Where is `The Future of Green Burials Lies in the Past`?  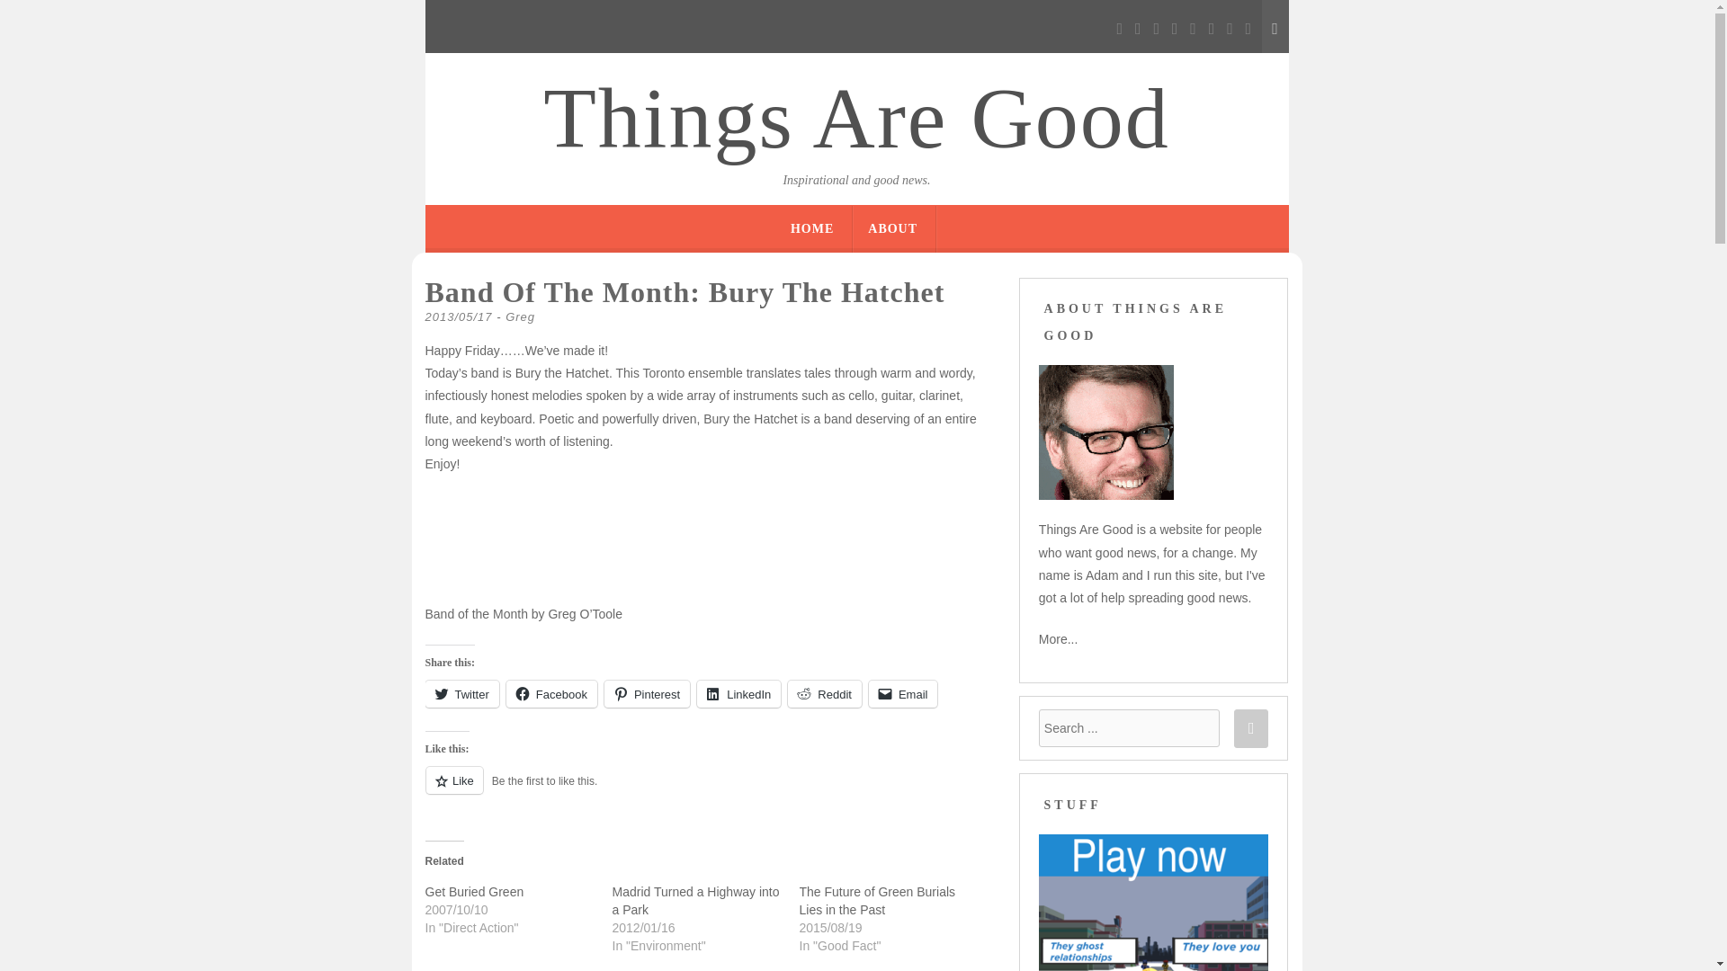 The Future of Green Burials Lies in the Past is located at coordinates (876, 900).